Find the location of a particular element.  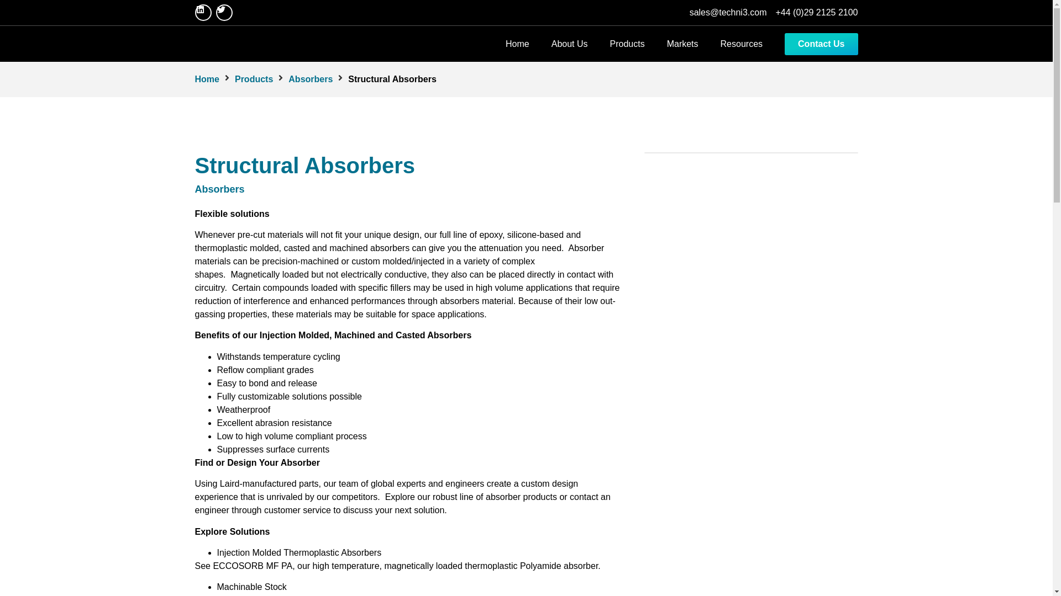

Resources is located at coordinates (742, 44).